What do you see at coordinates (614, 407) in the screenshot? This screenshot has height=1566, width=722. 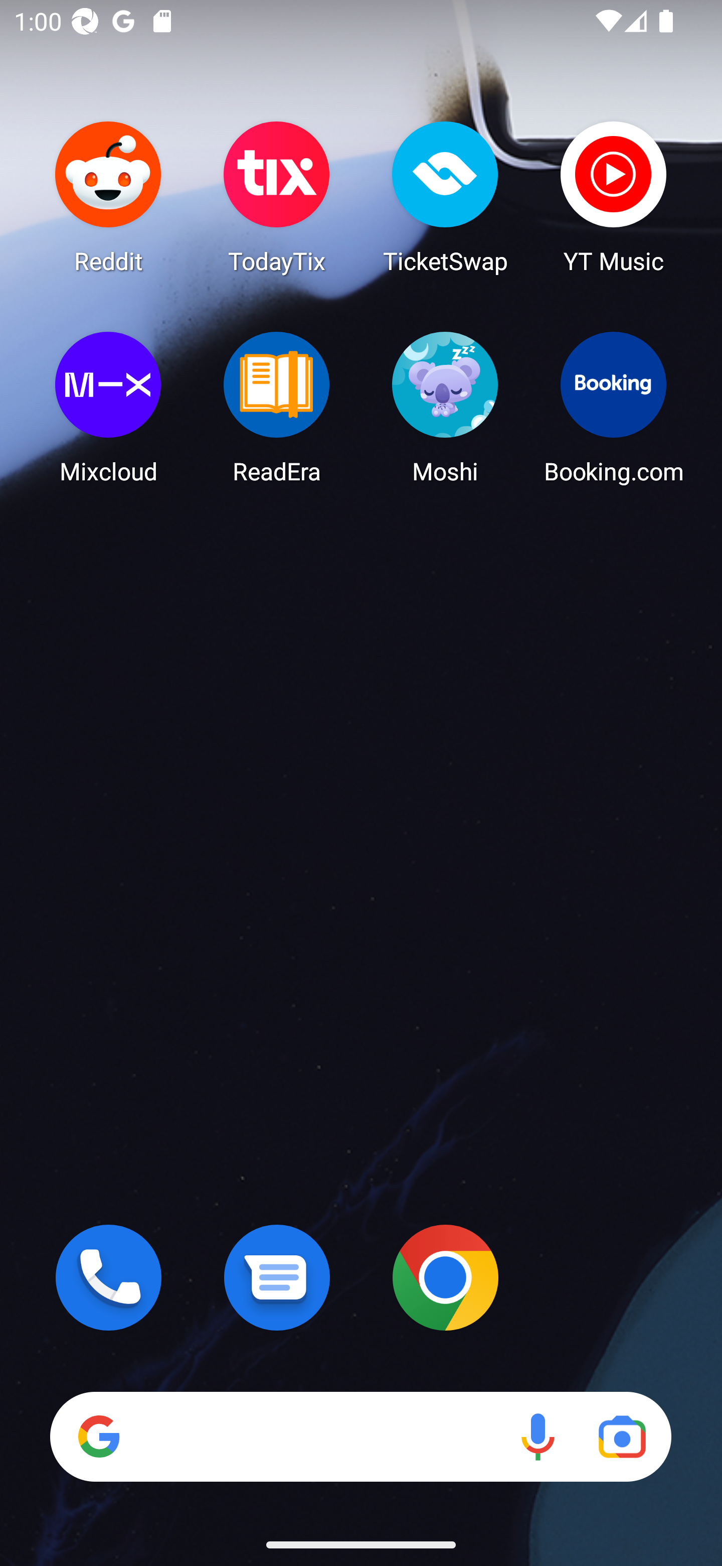 I see `Booking.com` at bounding box center [614, 407].